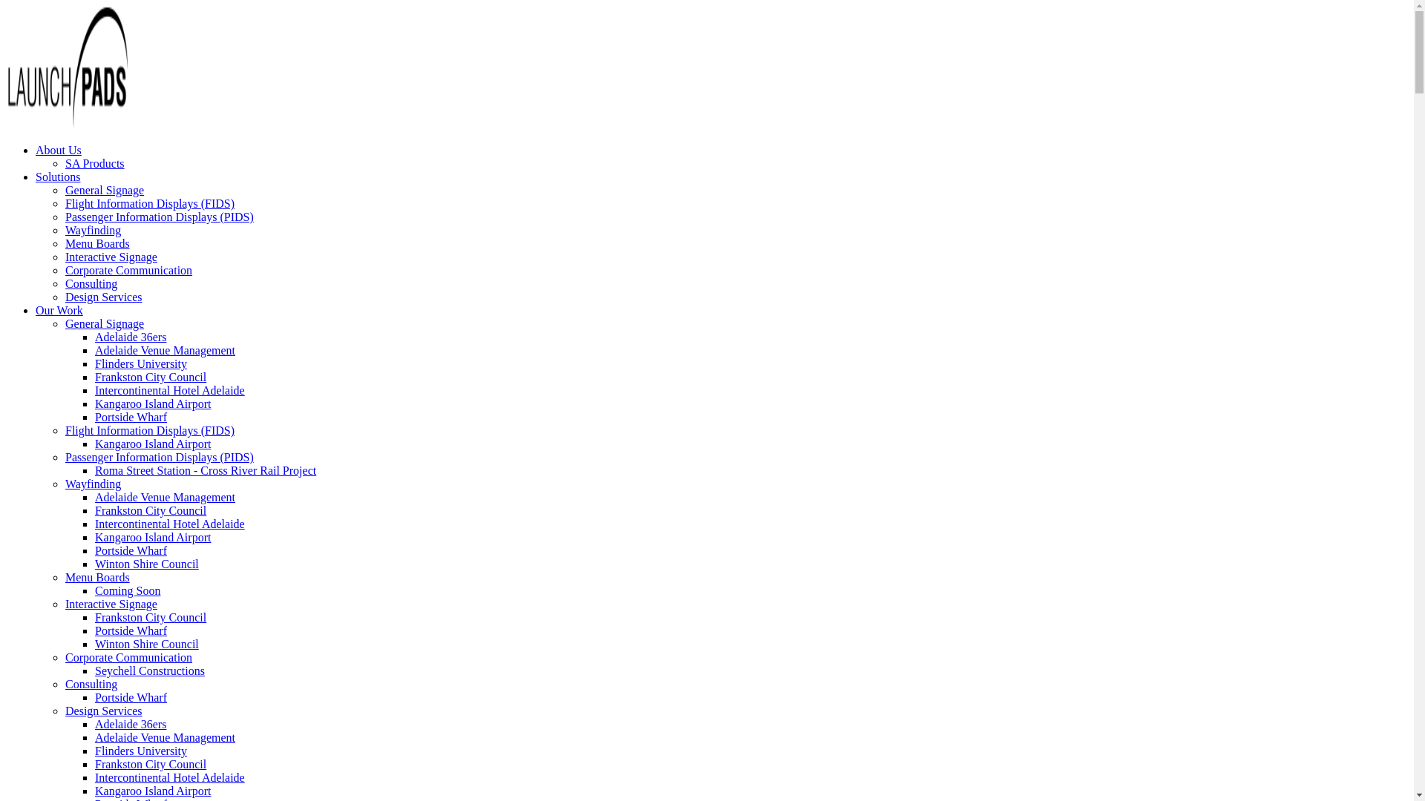 The image size is (1425, 801). I want to click on Flinders University, so click(141, 751).